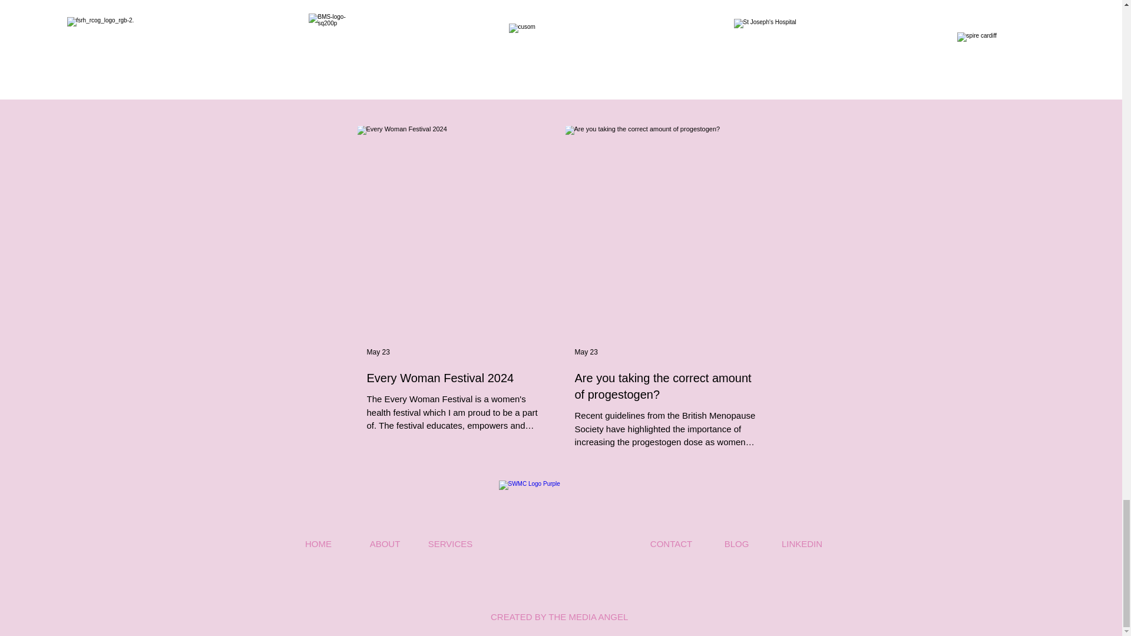 This screenshot has width=1131, height=636. Describe the element at coordinates (450, 544) in the screenshot. I see `SERVICES` at that location.